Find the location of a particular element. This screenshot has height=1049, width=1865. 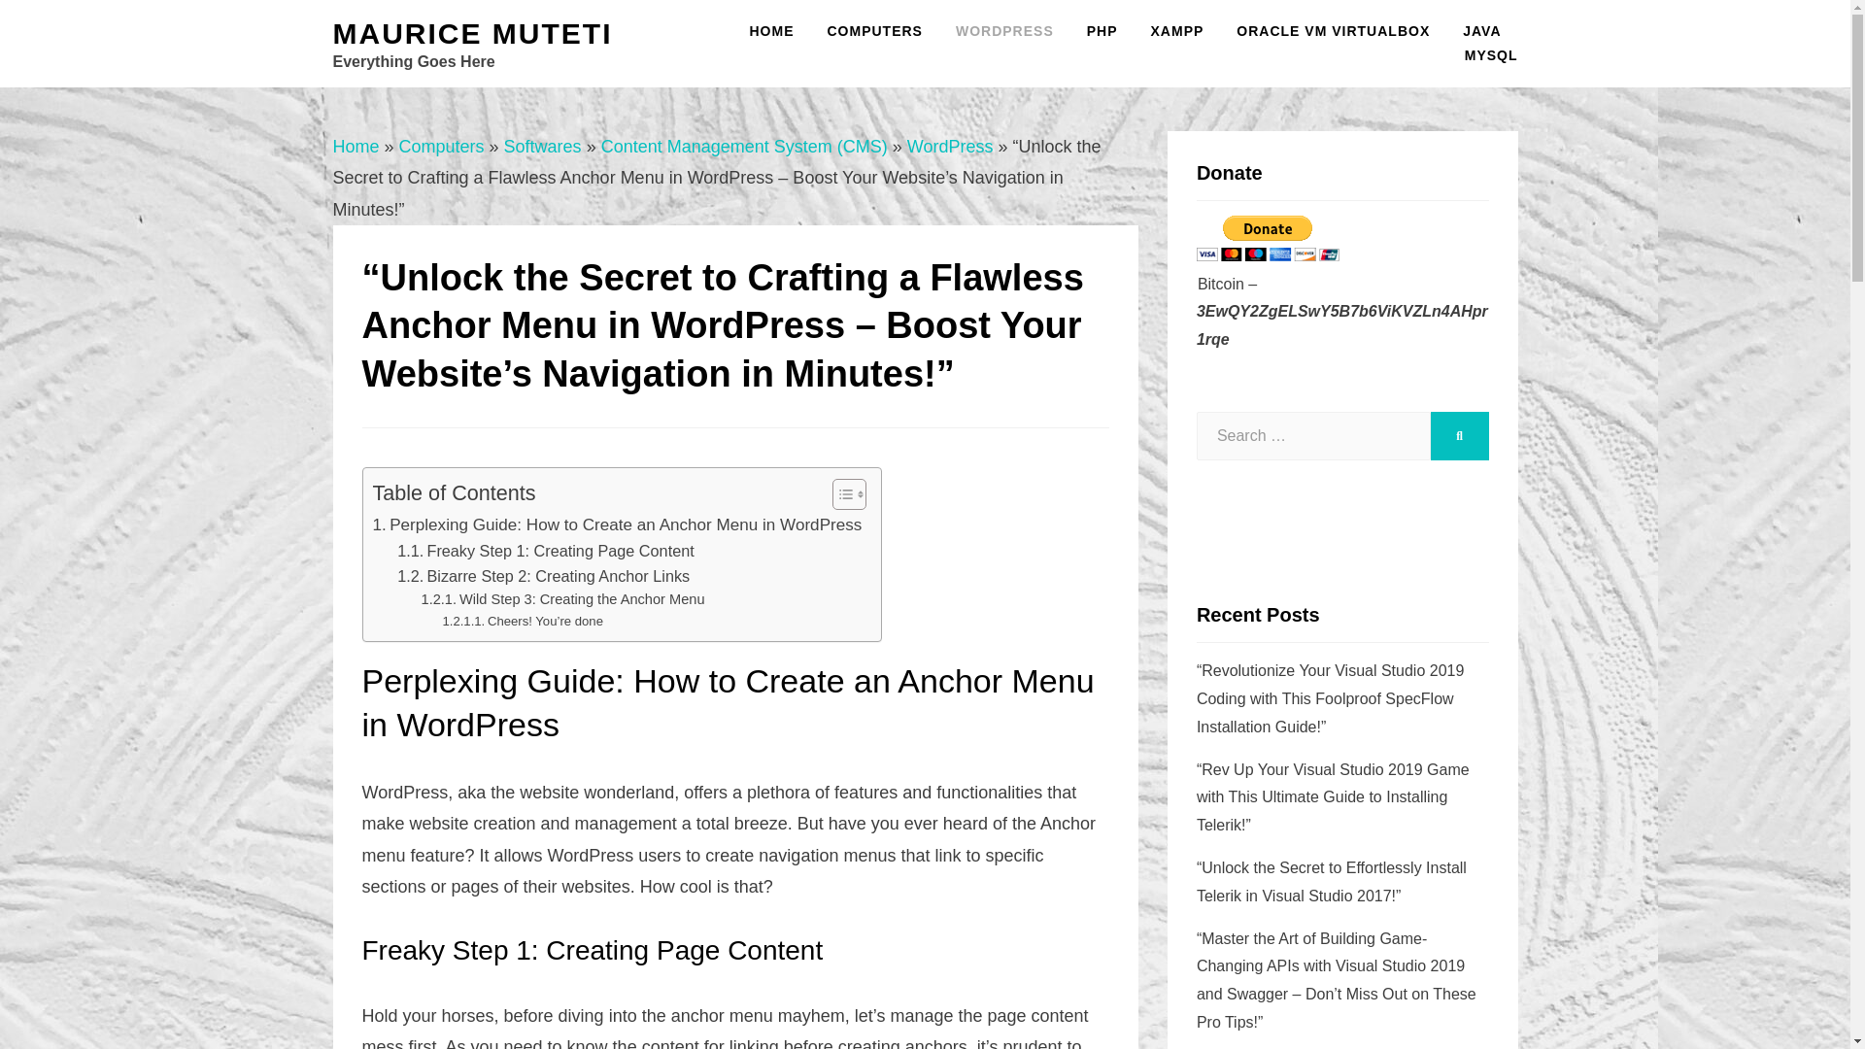

Computers is located at coordinates (441, 146).